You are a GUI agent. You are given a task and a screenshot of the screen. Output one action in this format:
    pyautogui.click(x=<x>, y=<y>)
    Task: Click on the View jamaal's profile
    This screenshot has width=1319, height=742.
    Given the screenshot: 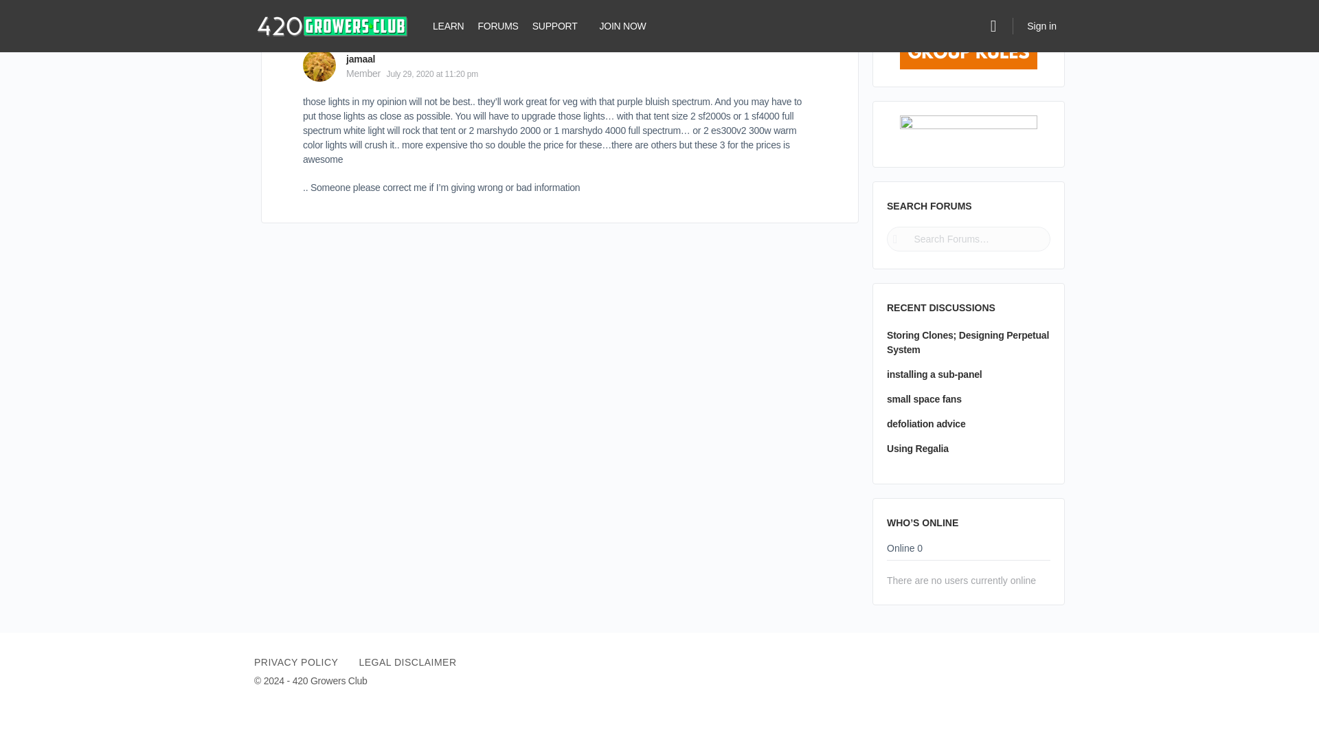 What is the action you would take?
    pyautogui.click(x=360, y=58)
    